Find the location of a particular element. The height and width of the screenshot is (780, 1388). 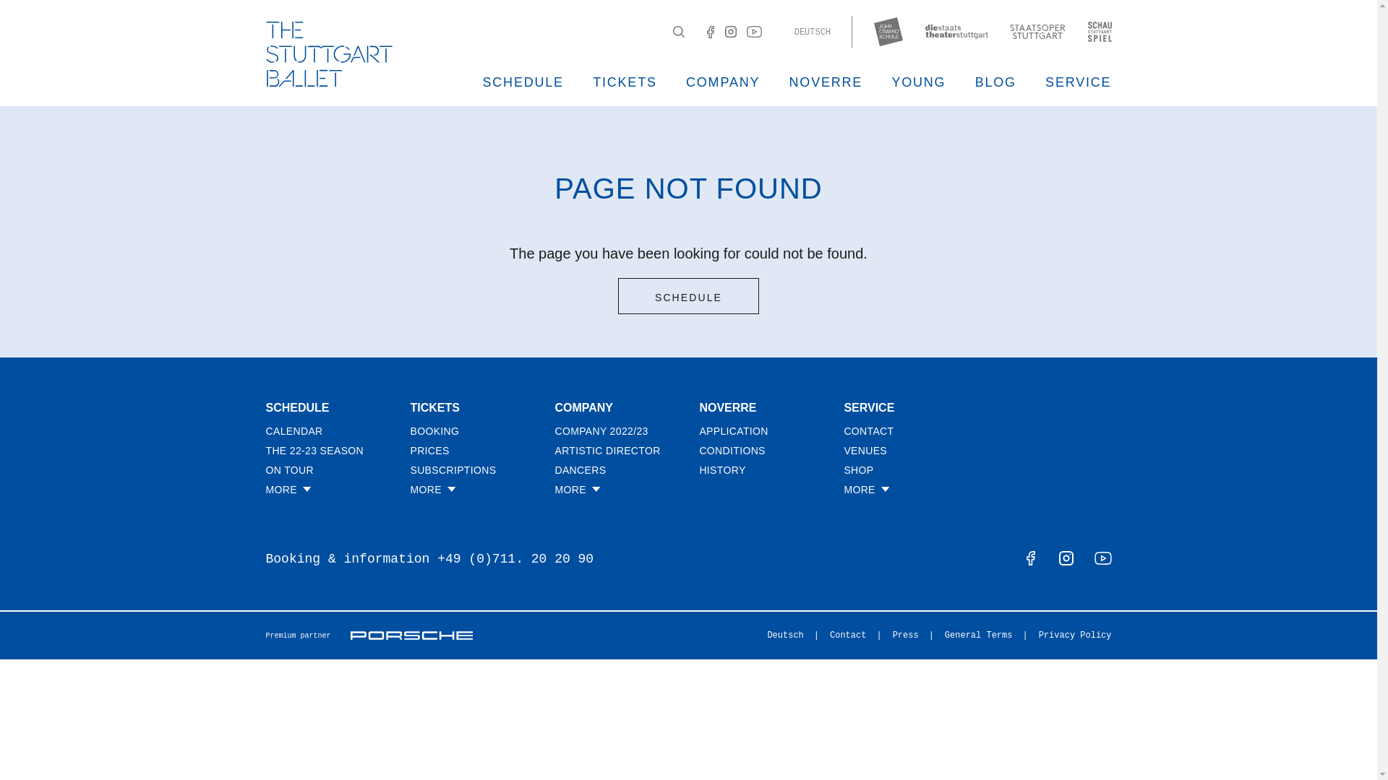

DEUTSCH is located at coordinates (812, 32).